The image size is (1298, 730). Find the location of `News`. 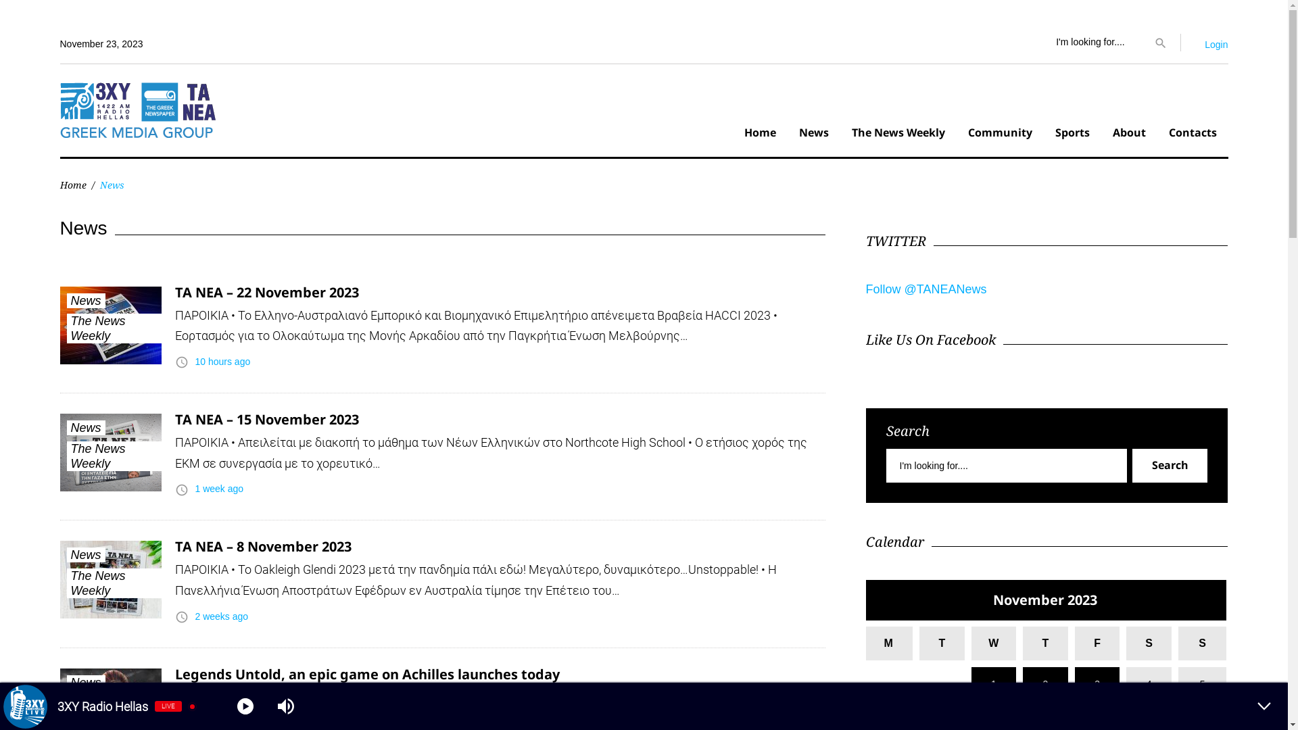

News is located at coordinates (85, 428).